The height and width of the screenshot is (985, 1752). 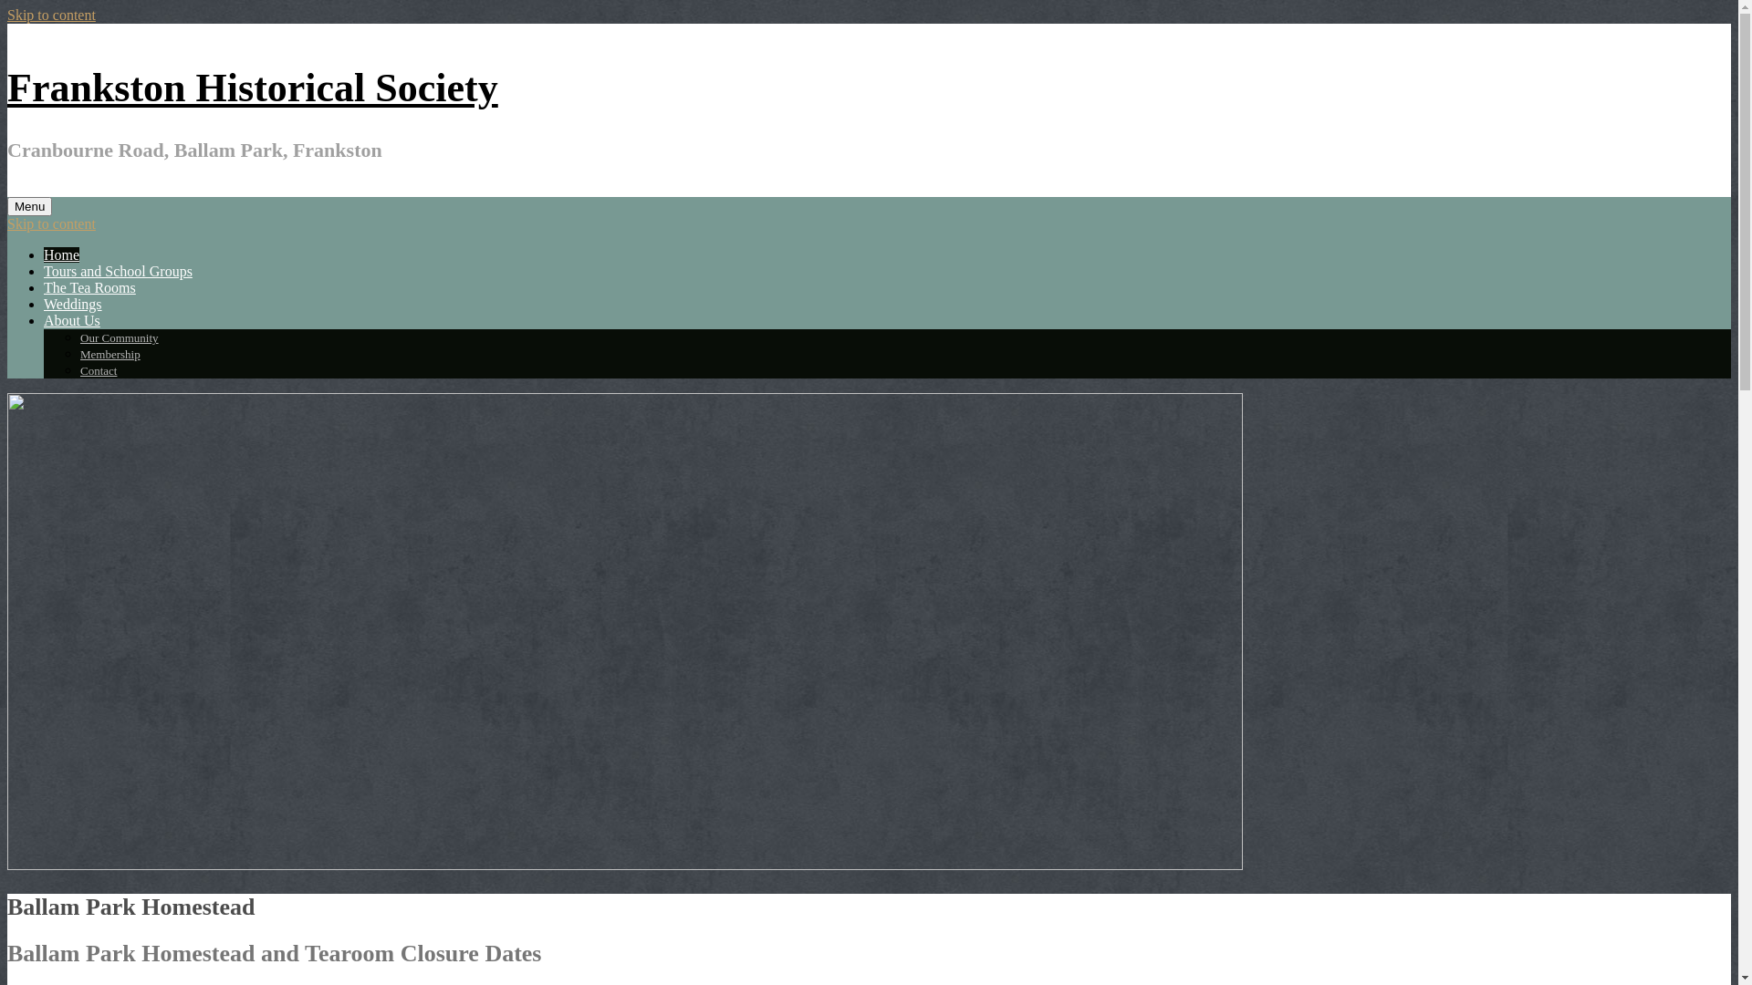 What do you see at coordinates (73, 305) in the screenshot?
I see `Weddings` at bounding box center [73, 305].